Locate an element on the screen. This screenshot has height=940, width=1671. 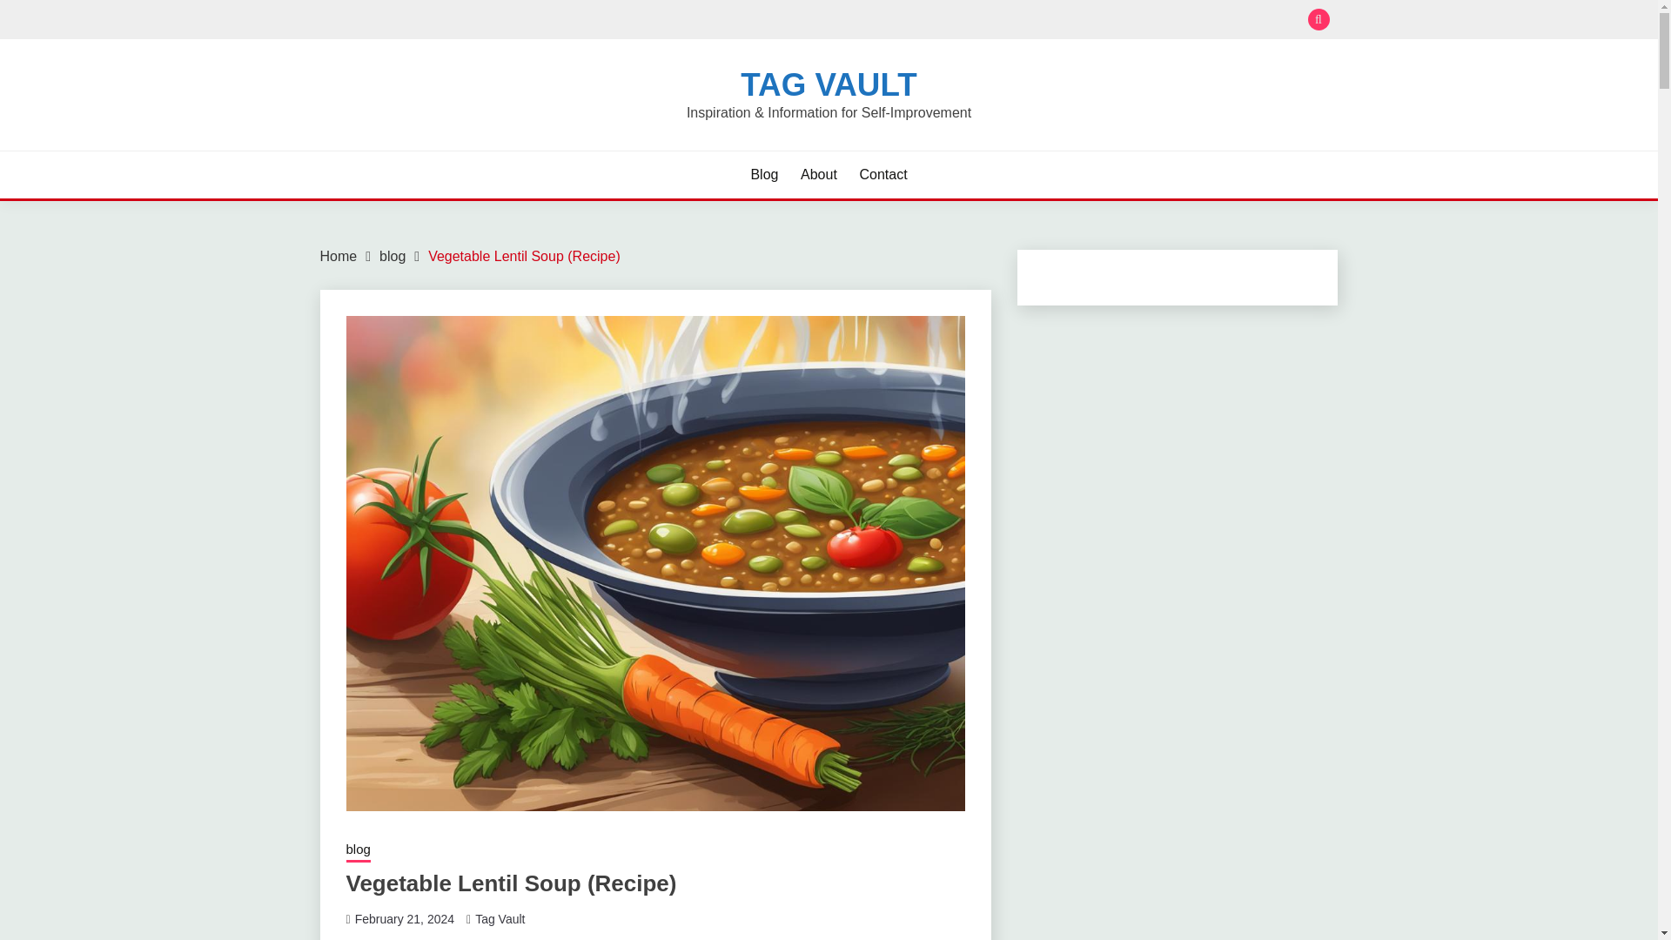
blog is located at coordinates (359, 851).